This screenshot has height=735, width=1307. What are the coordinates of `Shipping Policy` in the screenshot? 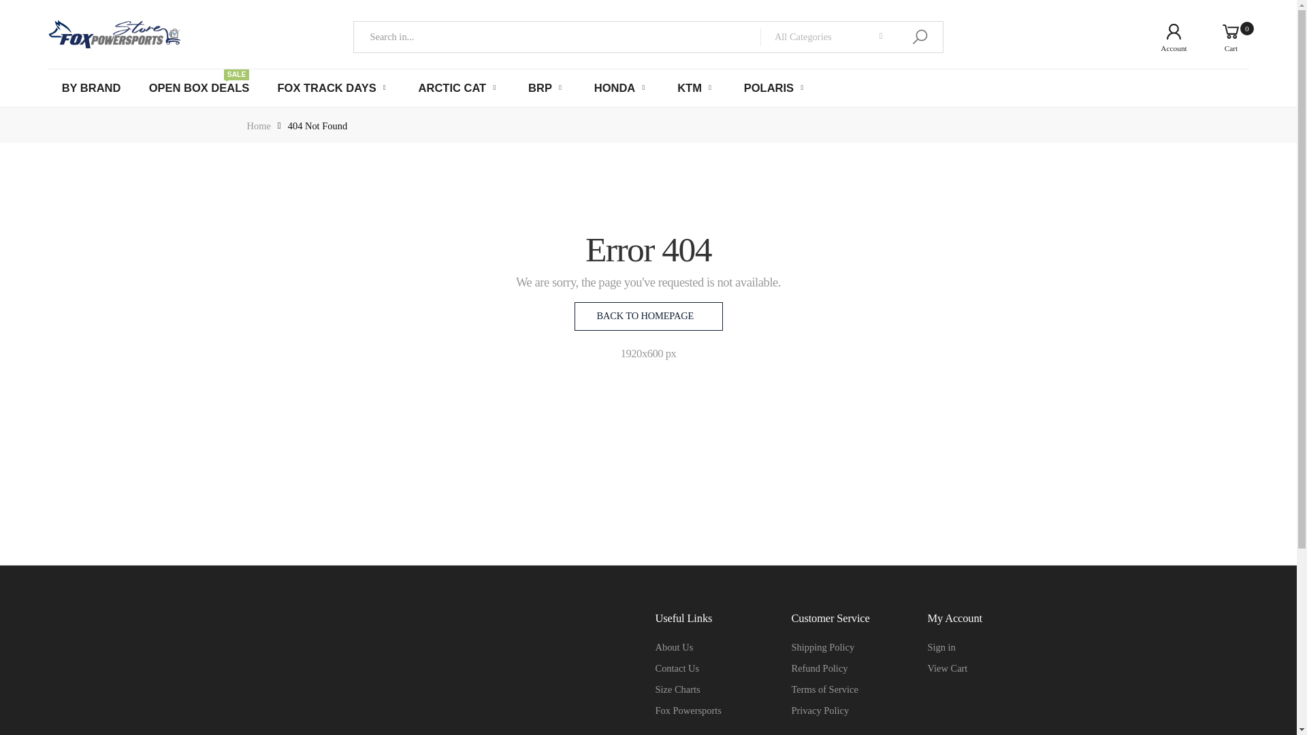 It's located at (822, 647).